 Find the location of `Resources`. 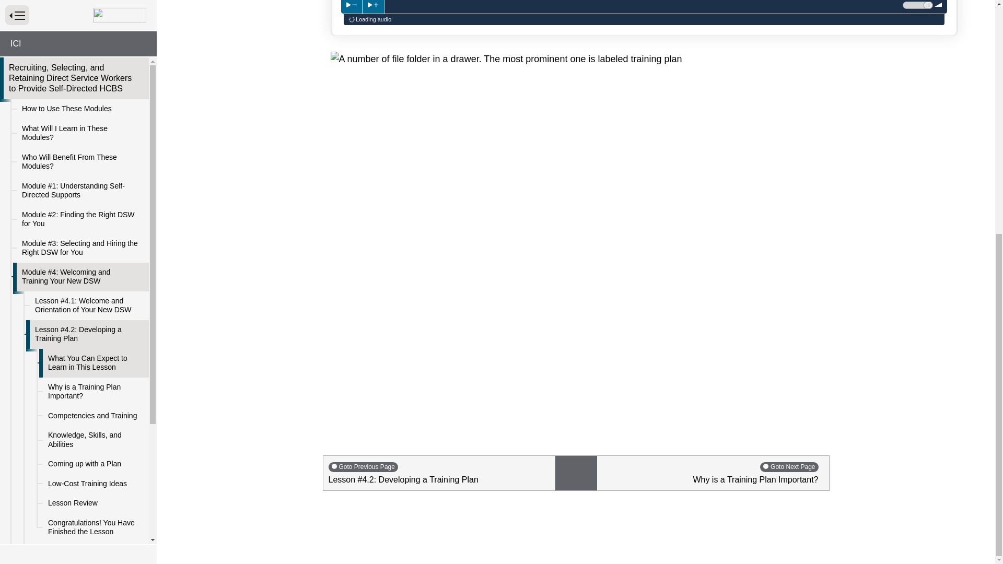

Resources is located at coordinates (80, 252).